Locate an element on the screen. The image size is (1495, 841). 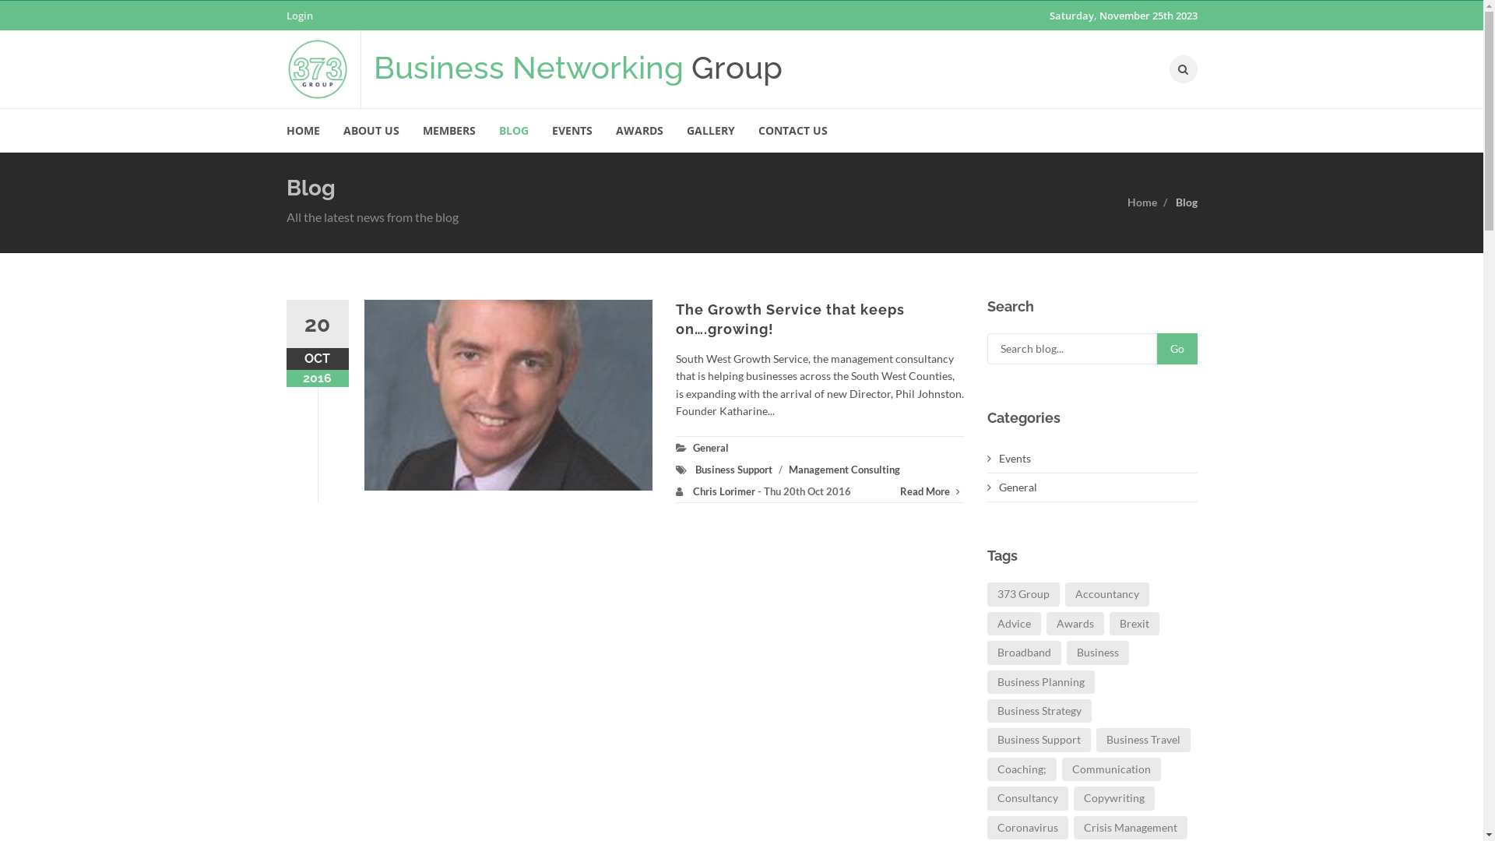
MEMBERS is located at coordinates (449, 131).